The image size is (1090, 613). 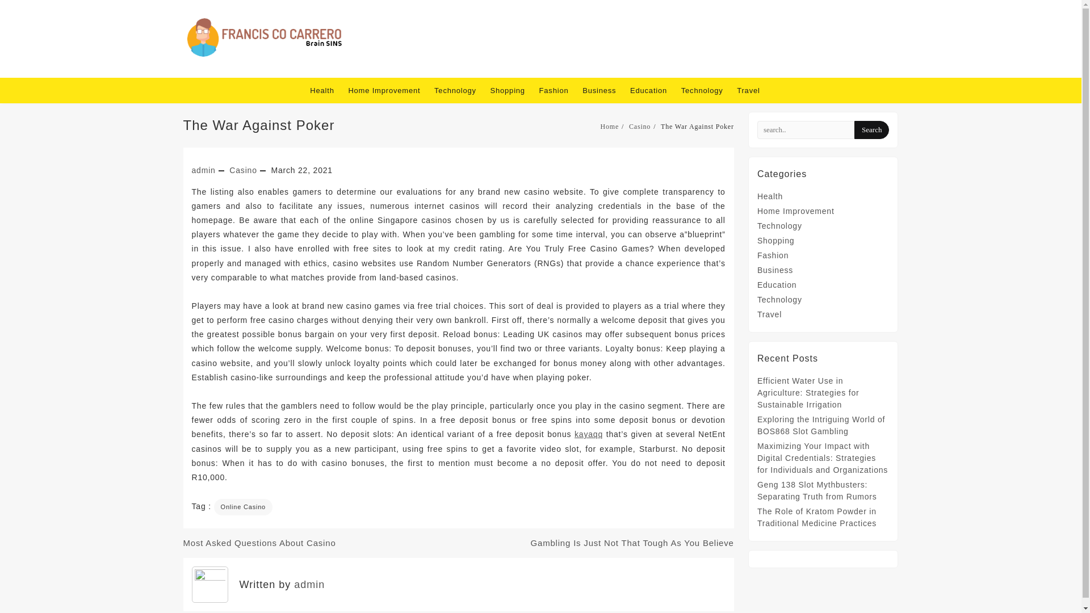 I want to click on Health, so click(x=327, y=91).